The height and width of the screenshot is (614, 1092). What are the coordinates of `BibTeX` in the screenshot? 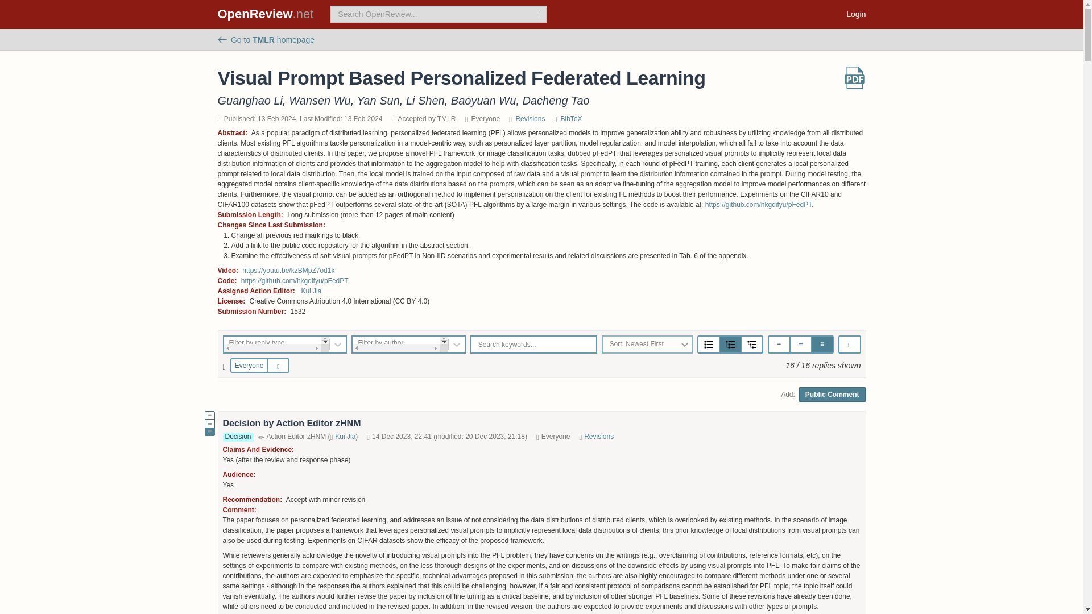 It's located at (571, 118).